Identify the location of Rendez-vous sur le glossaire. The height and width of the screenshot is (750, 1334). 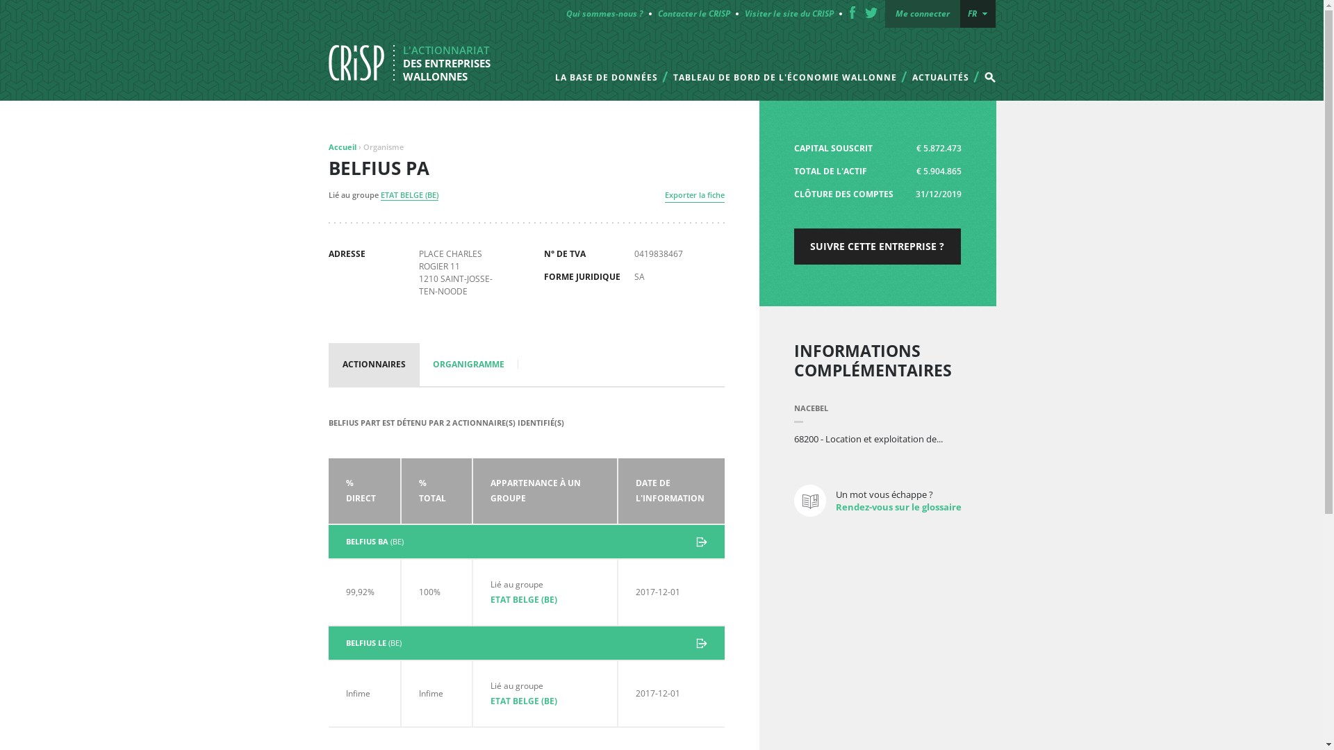
(898, 507).